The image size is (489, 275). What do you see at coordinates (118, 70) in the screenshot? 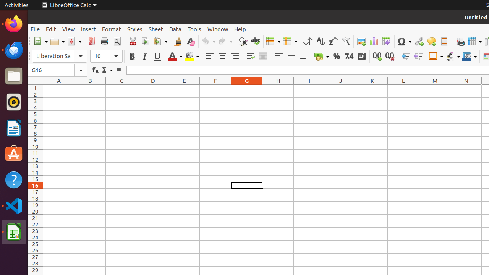
I see `Formula` at bounding box center [118, 70].